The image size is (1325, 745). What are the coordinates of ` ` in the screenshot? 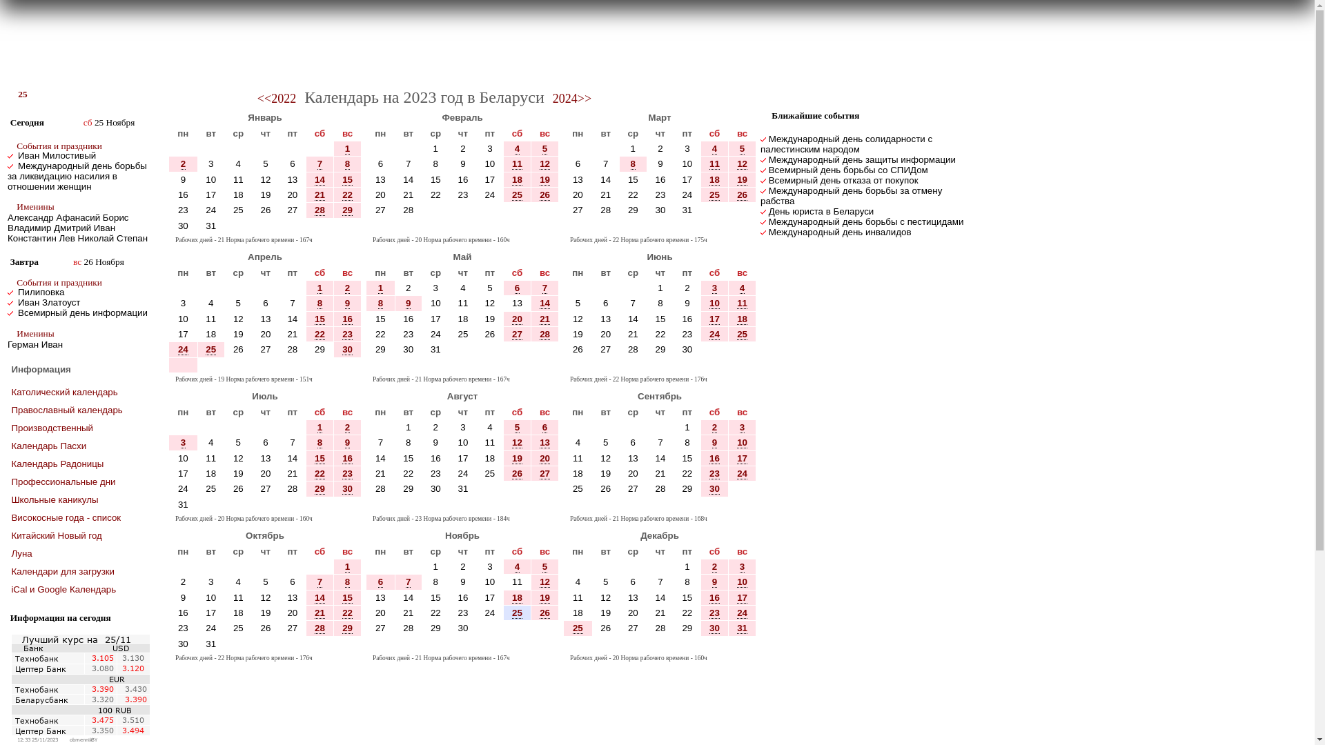 It's located at (518, 505).